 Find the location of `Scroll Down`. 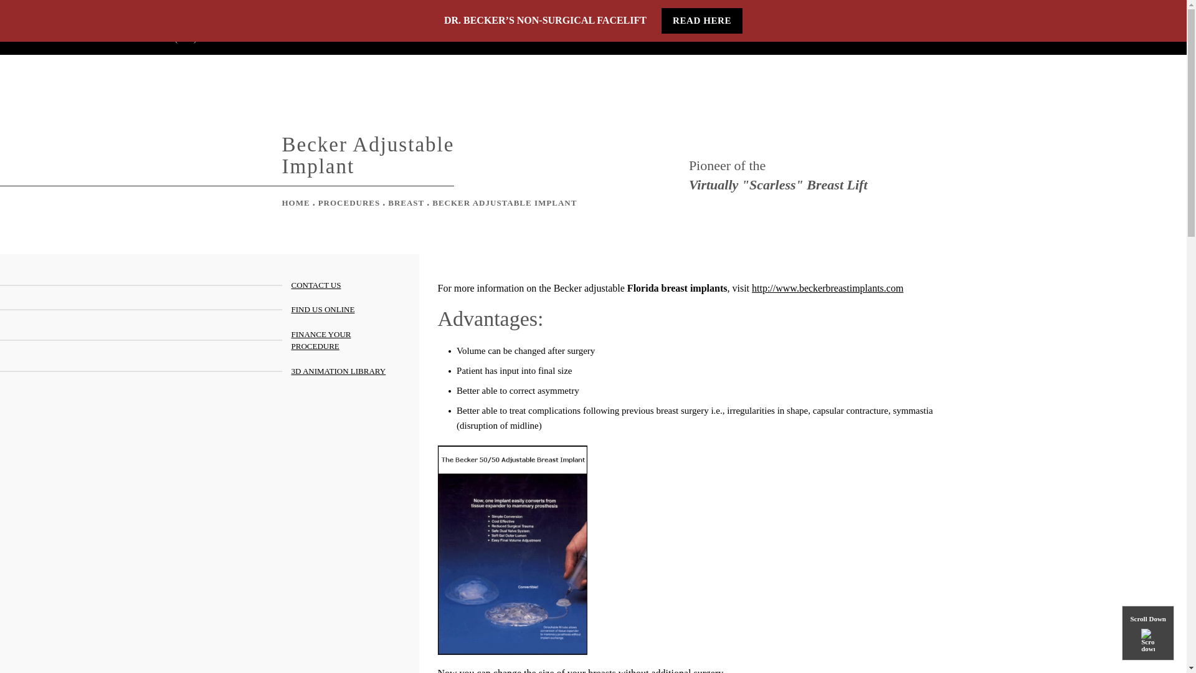

Scroll Down is located at coordinates (1147, 633).